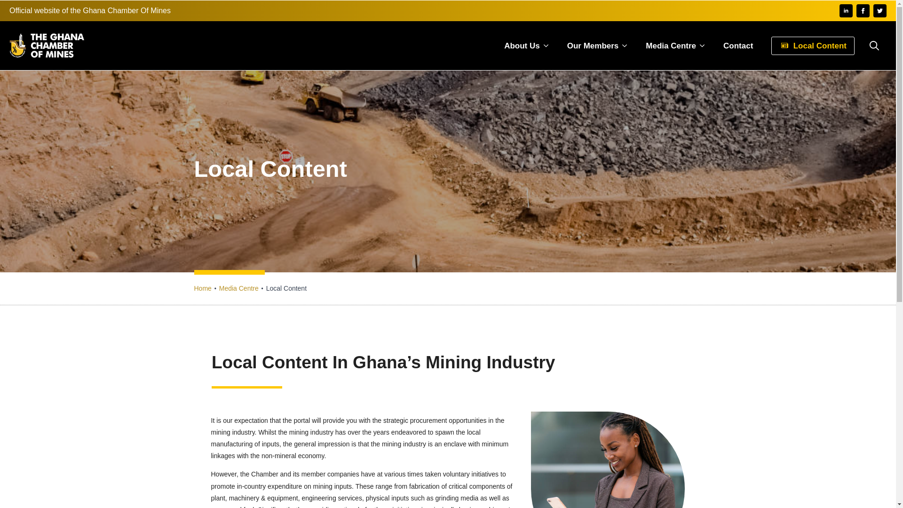 The width and height of the screenshot is (903, 508). Describe the element at coordinates (667, 45) in the screenshot. I see `Media Centre` at that location.